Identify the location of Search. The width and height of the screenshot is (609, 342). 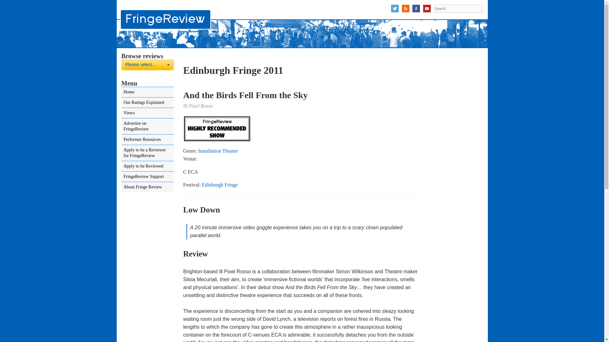
(147, 65).